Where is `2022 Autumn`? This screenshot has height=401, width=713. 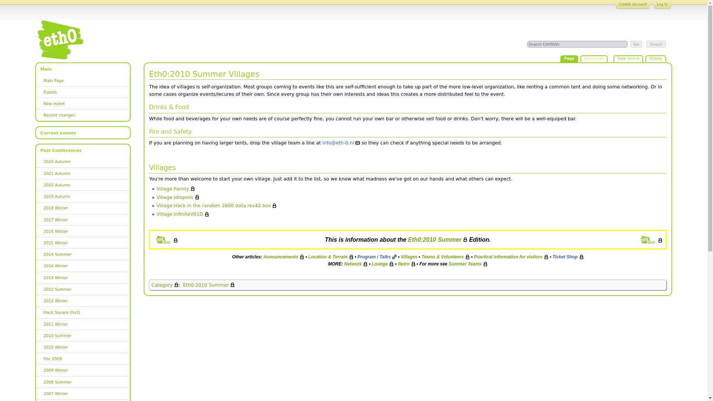
2022 Autumn is located at coordinates (83, 162).